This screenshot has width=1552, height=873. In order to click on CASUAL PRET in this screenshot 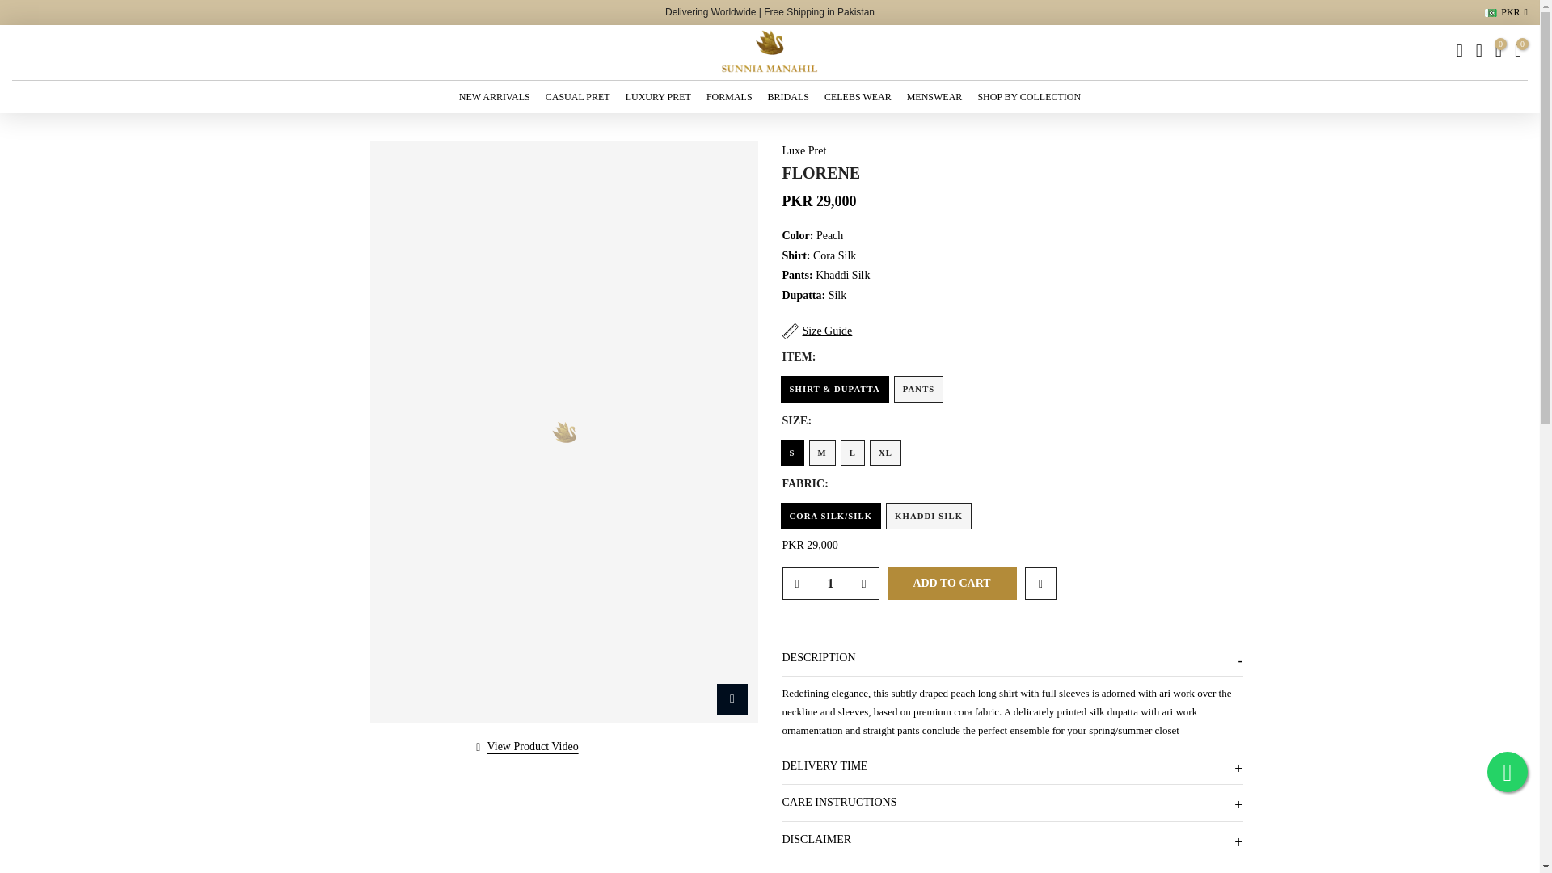, I will do `click(577, 97)`.